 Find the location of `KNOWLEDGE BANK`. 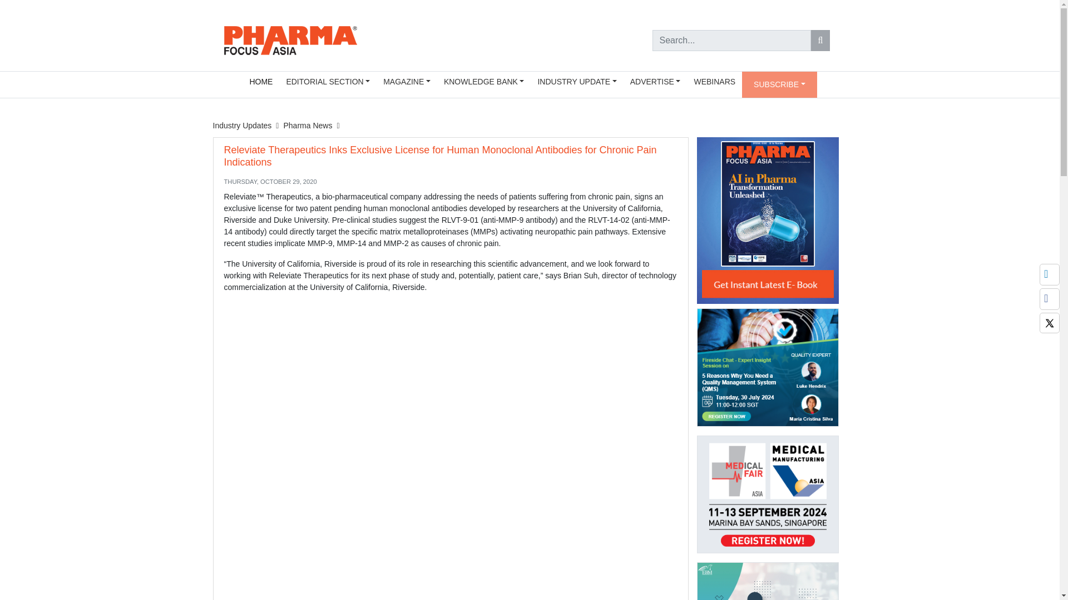

KNOWLEDGE BANK is located at coordinates (484, 82).